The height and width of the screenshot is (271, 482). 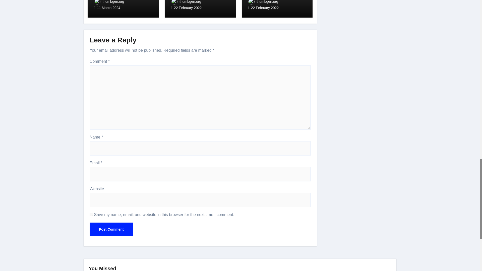 What do you see at coordinates (91, 214) in the screenshot?
I see `yes` at bounding box center [91, 214].